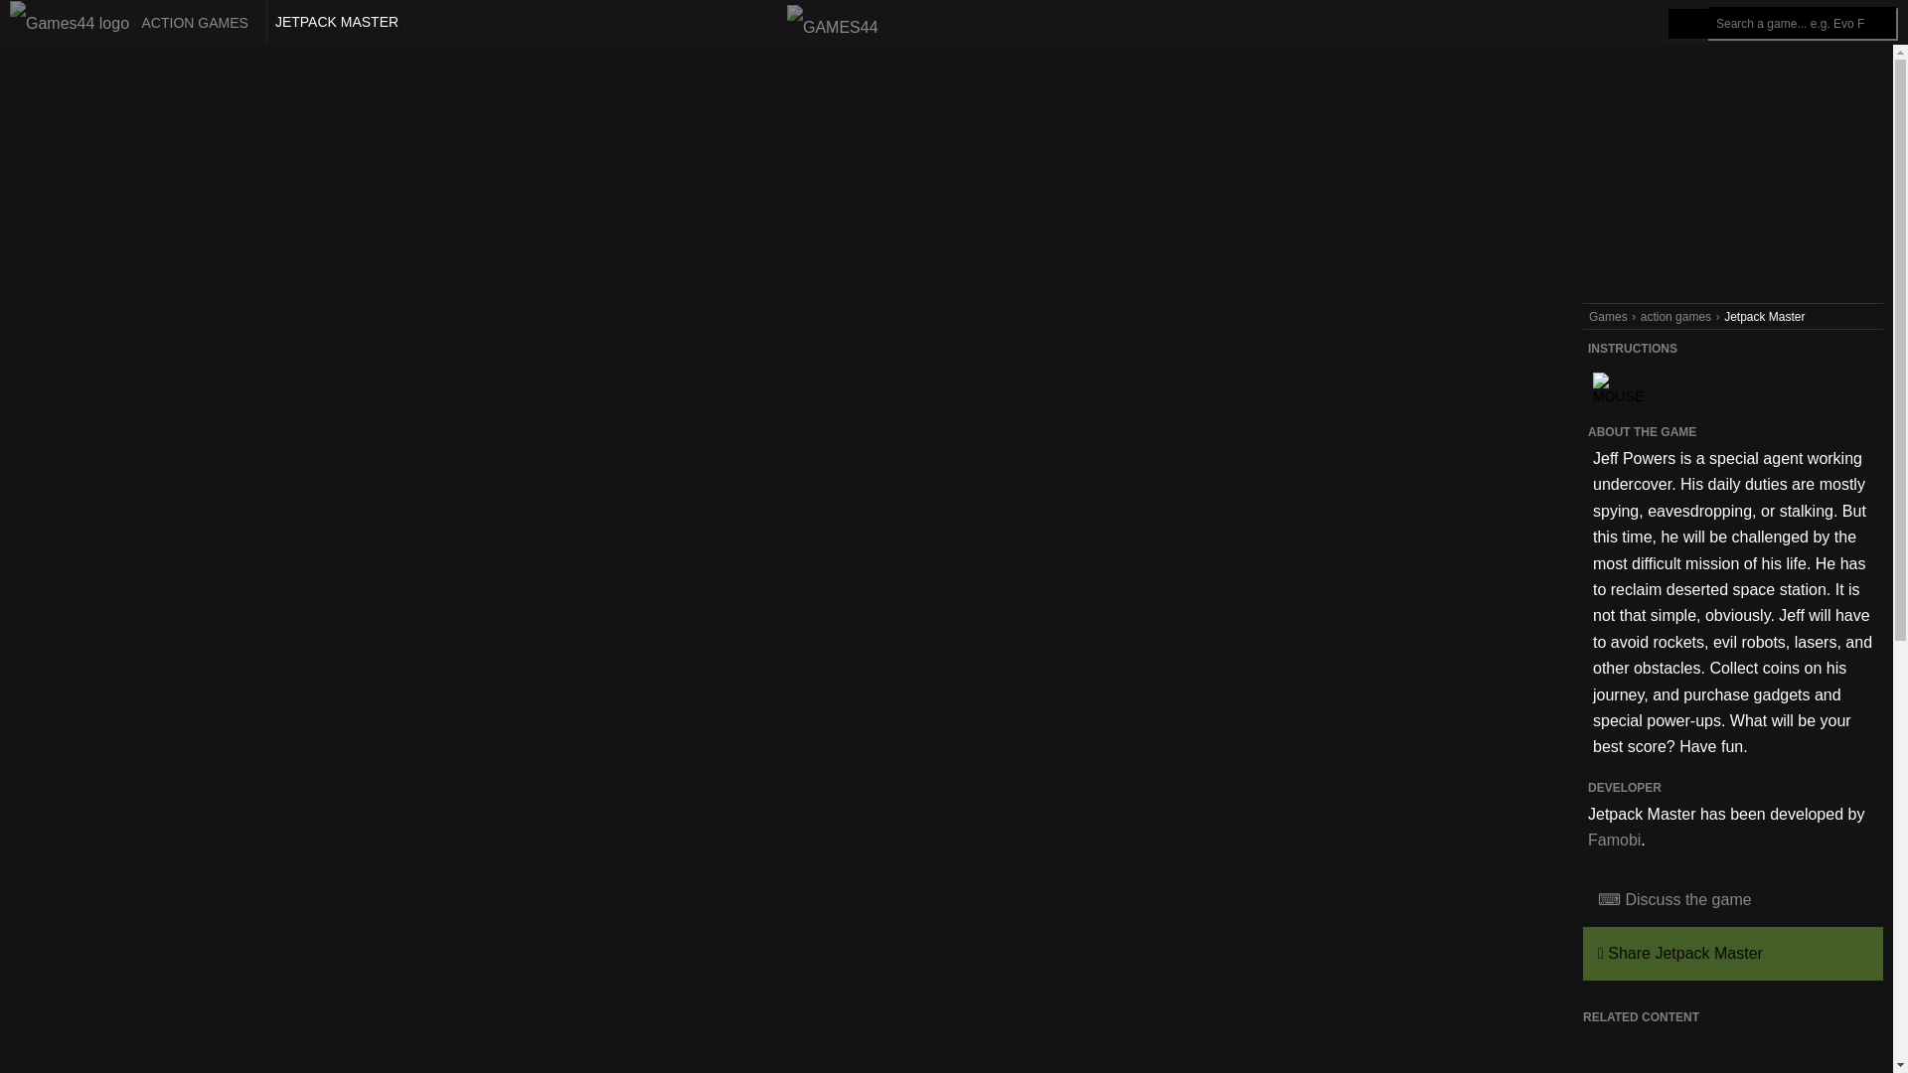 This screenshot has width=1908, height=1073. I want to click on action Games, so click(133, 23).